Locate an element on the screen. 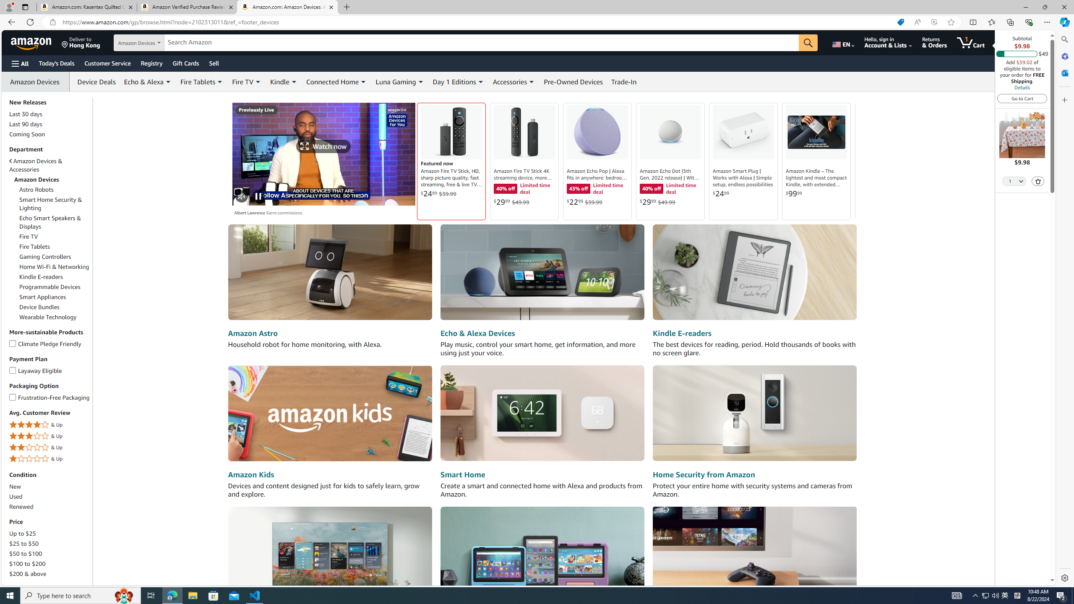  Open Menu is located at coordinates (19, 64).